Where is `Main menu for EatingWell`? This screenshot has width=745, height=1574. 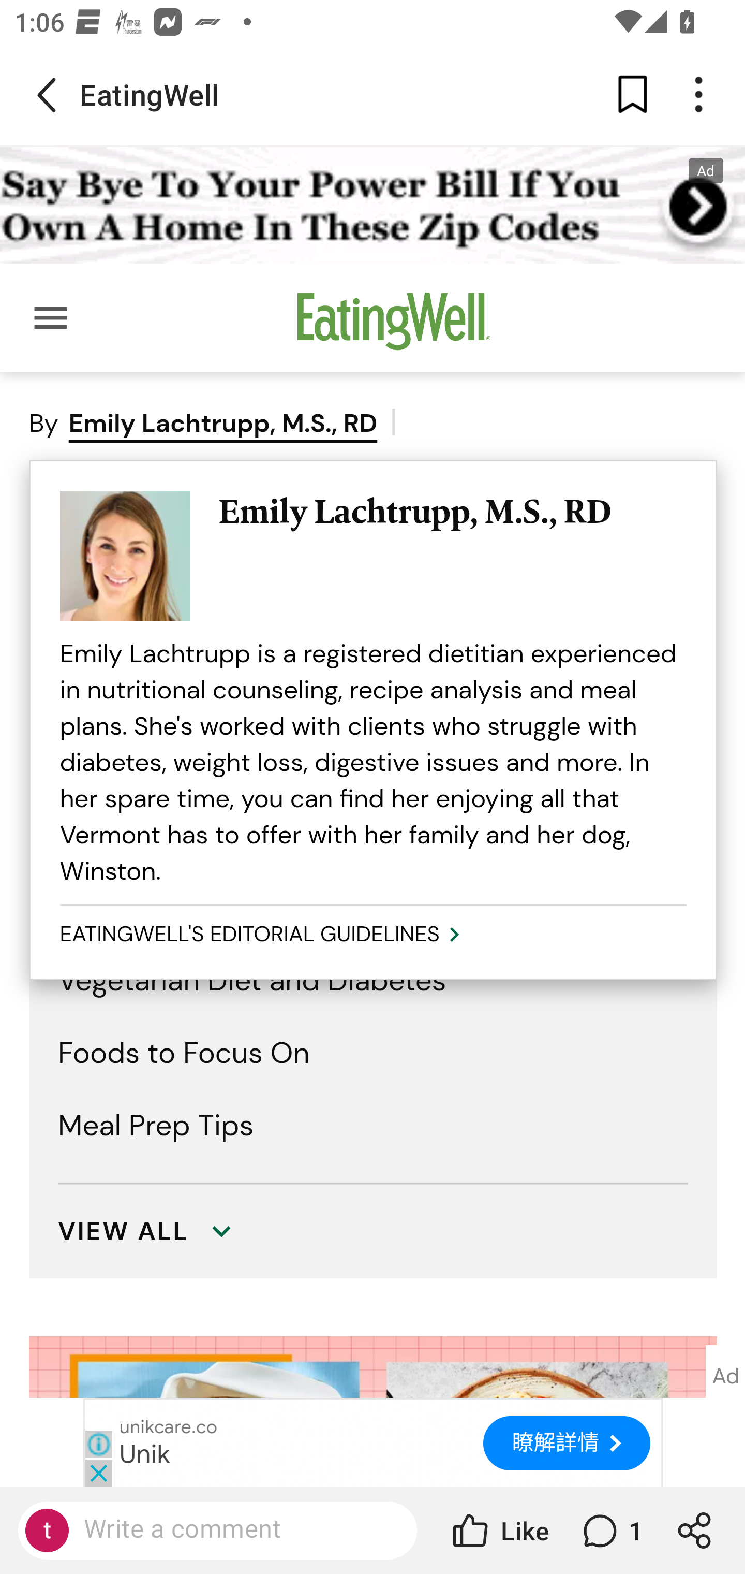
Main menu for EatingWell is located at coordinates (51, 318).